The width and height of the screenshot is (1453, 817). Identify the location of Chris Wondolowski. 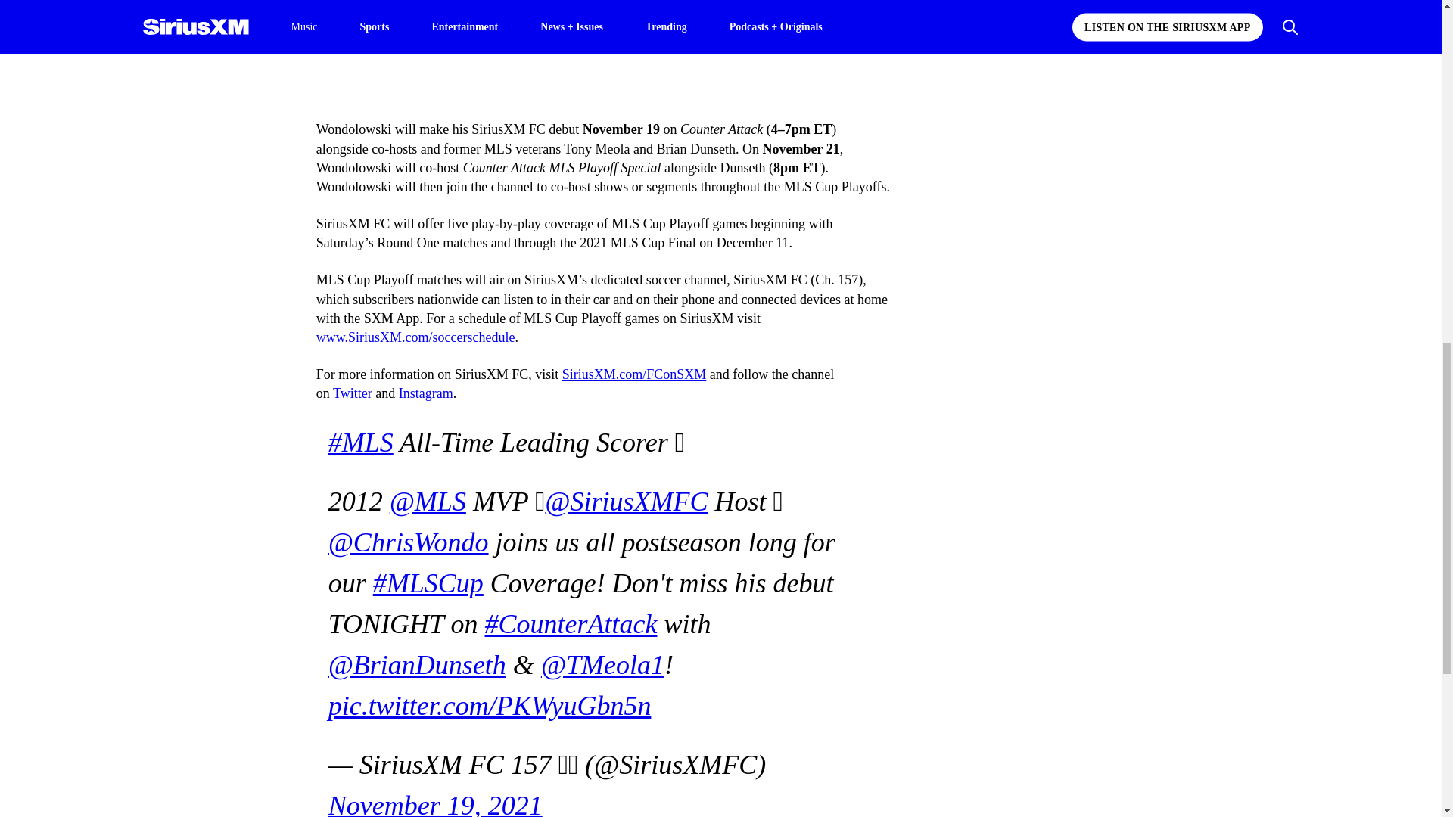
(456, 17).